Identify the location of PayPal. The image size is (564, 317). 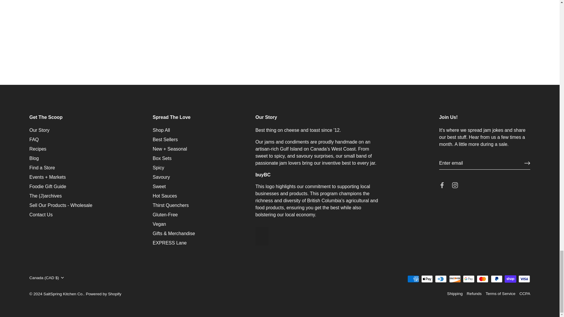
(496, 279).